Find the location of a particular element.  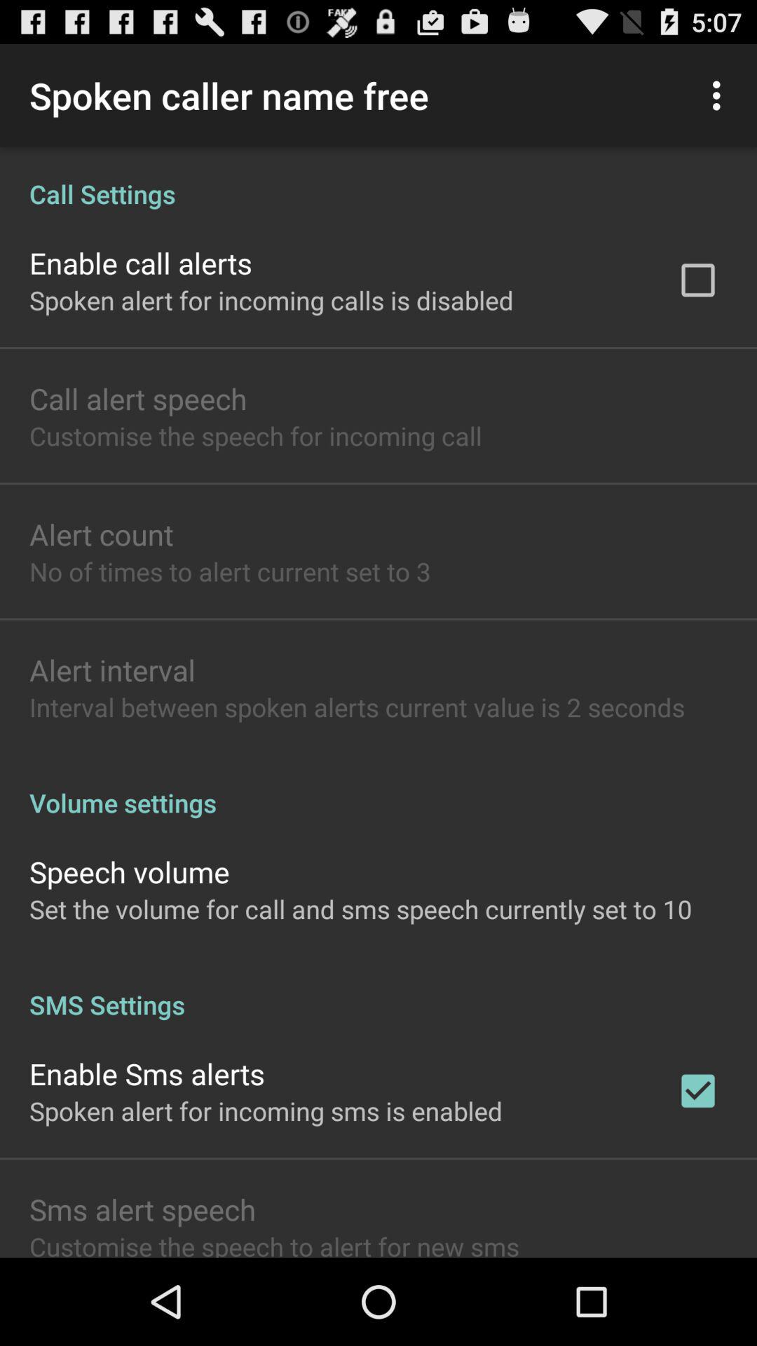

open alert count icon is located at coordinates (101, 534).